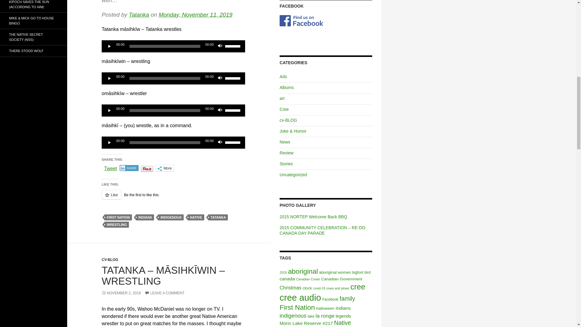 The height and width of the screenshot is (327, 581). I want to click on Tweet, so click(110, 168).